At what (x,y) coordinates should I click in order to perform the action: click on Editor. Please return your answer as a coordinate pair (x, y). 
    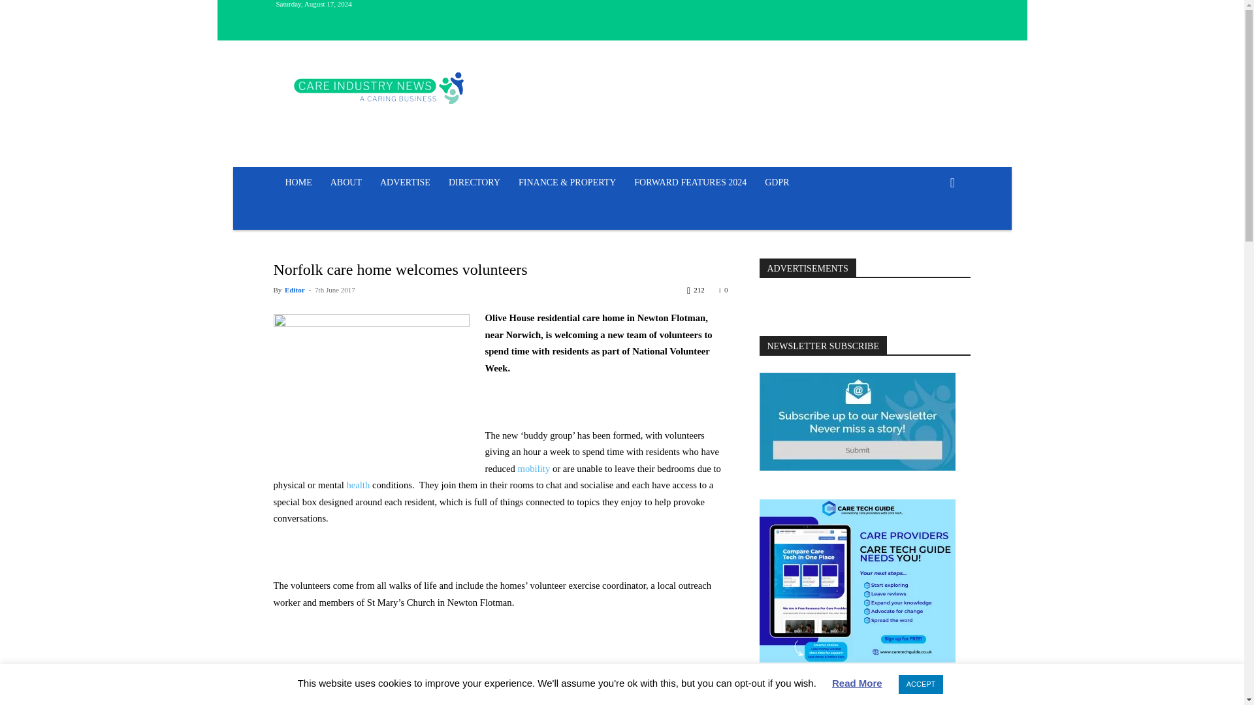
    Looking at the image, I should click on (294, 290).